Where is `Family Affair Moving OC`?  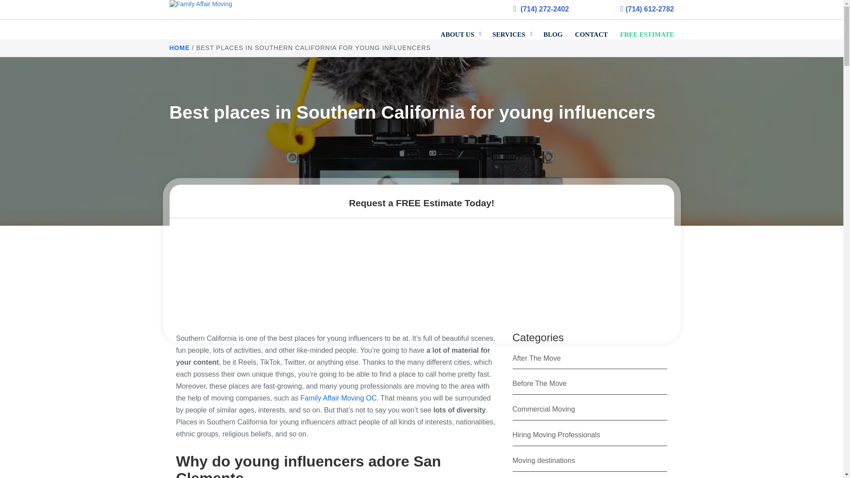
Family Affair Moving OC is located at coordinates (338, 398).